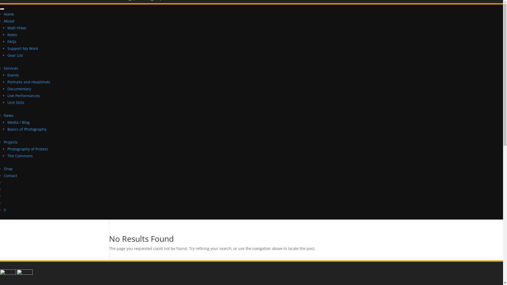 The image size is (507, 285). What do you see at coordinates (5, 210) in the screenshot?
I see `0` at bounding box center [5, 210].